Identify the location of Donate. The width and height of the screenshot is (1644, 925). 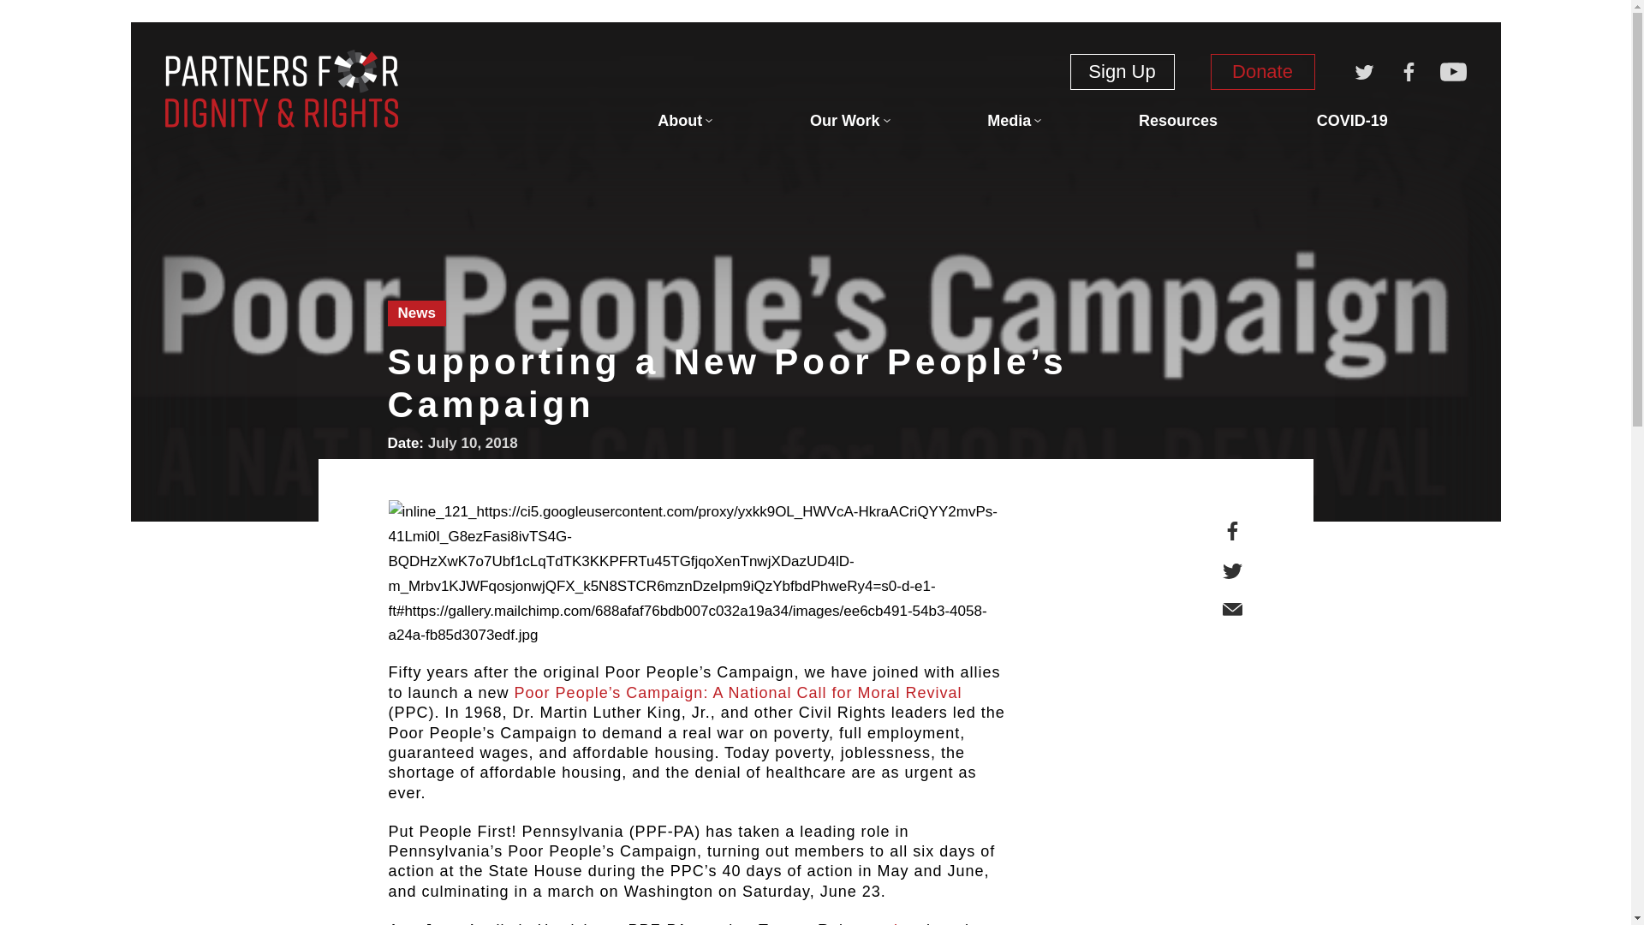
(1262, 71).